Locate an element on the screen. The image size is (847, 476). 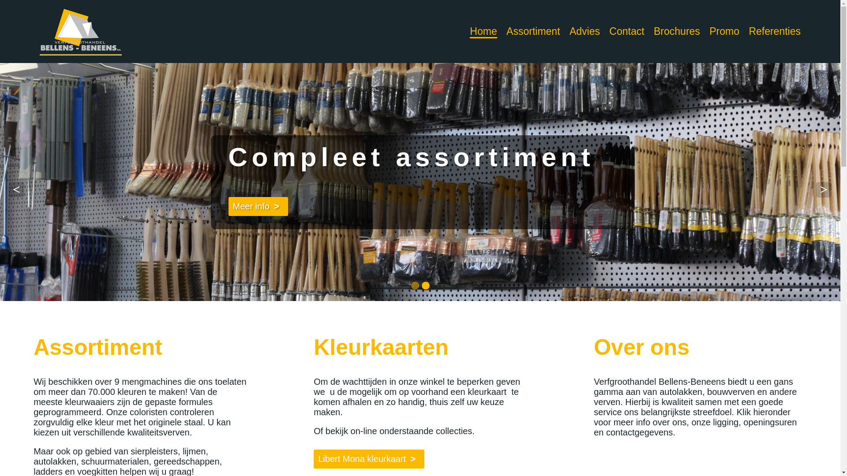
Advies is located at coordinates (585, 31).